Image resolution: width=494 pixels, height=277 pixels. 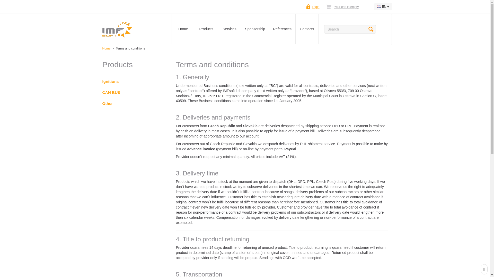 What do you see at coordinates (255, 29) in the screenshot?
I see `Sponsorship` at bounding box center [255, 29].